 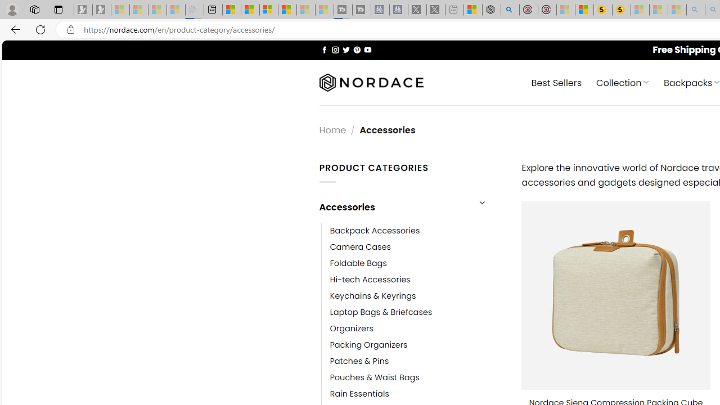 What do you see at coordinates (696, 10) in the screenshot?
I see `amazon - Search - Sleeping` at bounding box center [696, 10].